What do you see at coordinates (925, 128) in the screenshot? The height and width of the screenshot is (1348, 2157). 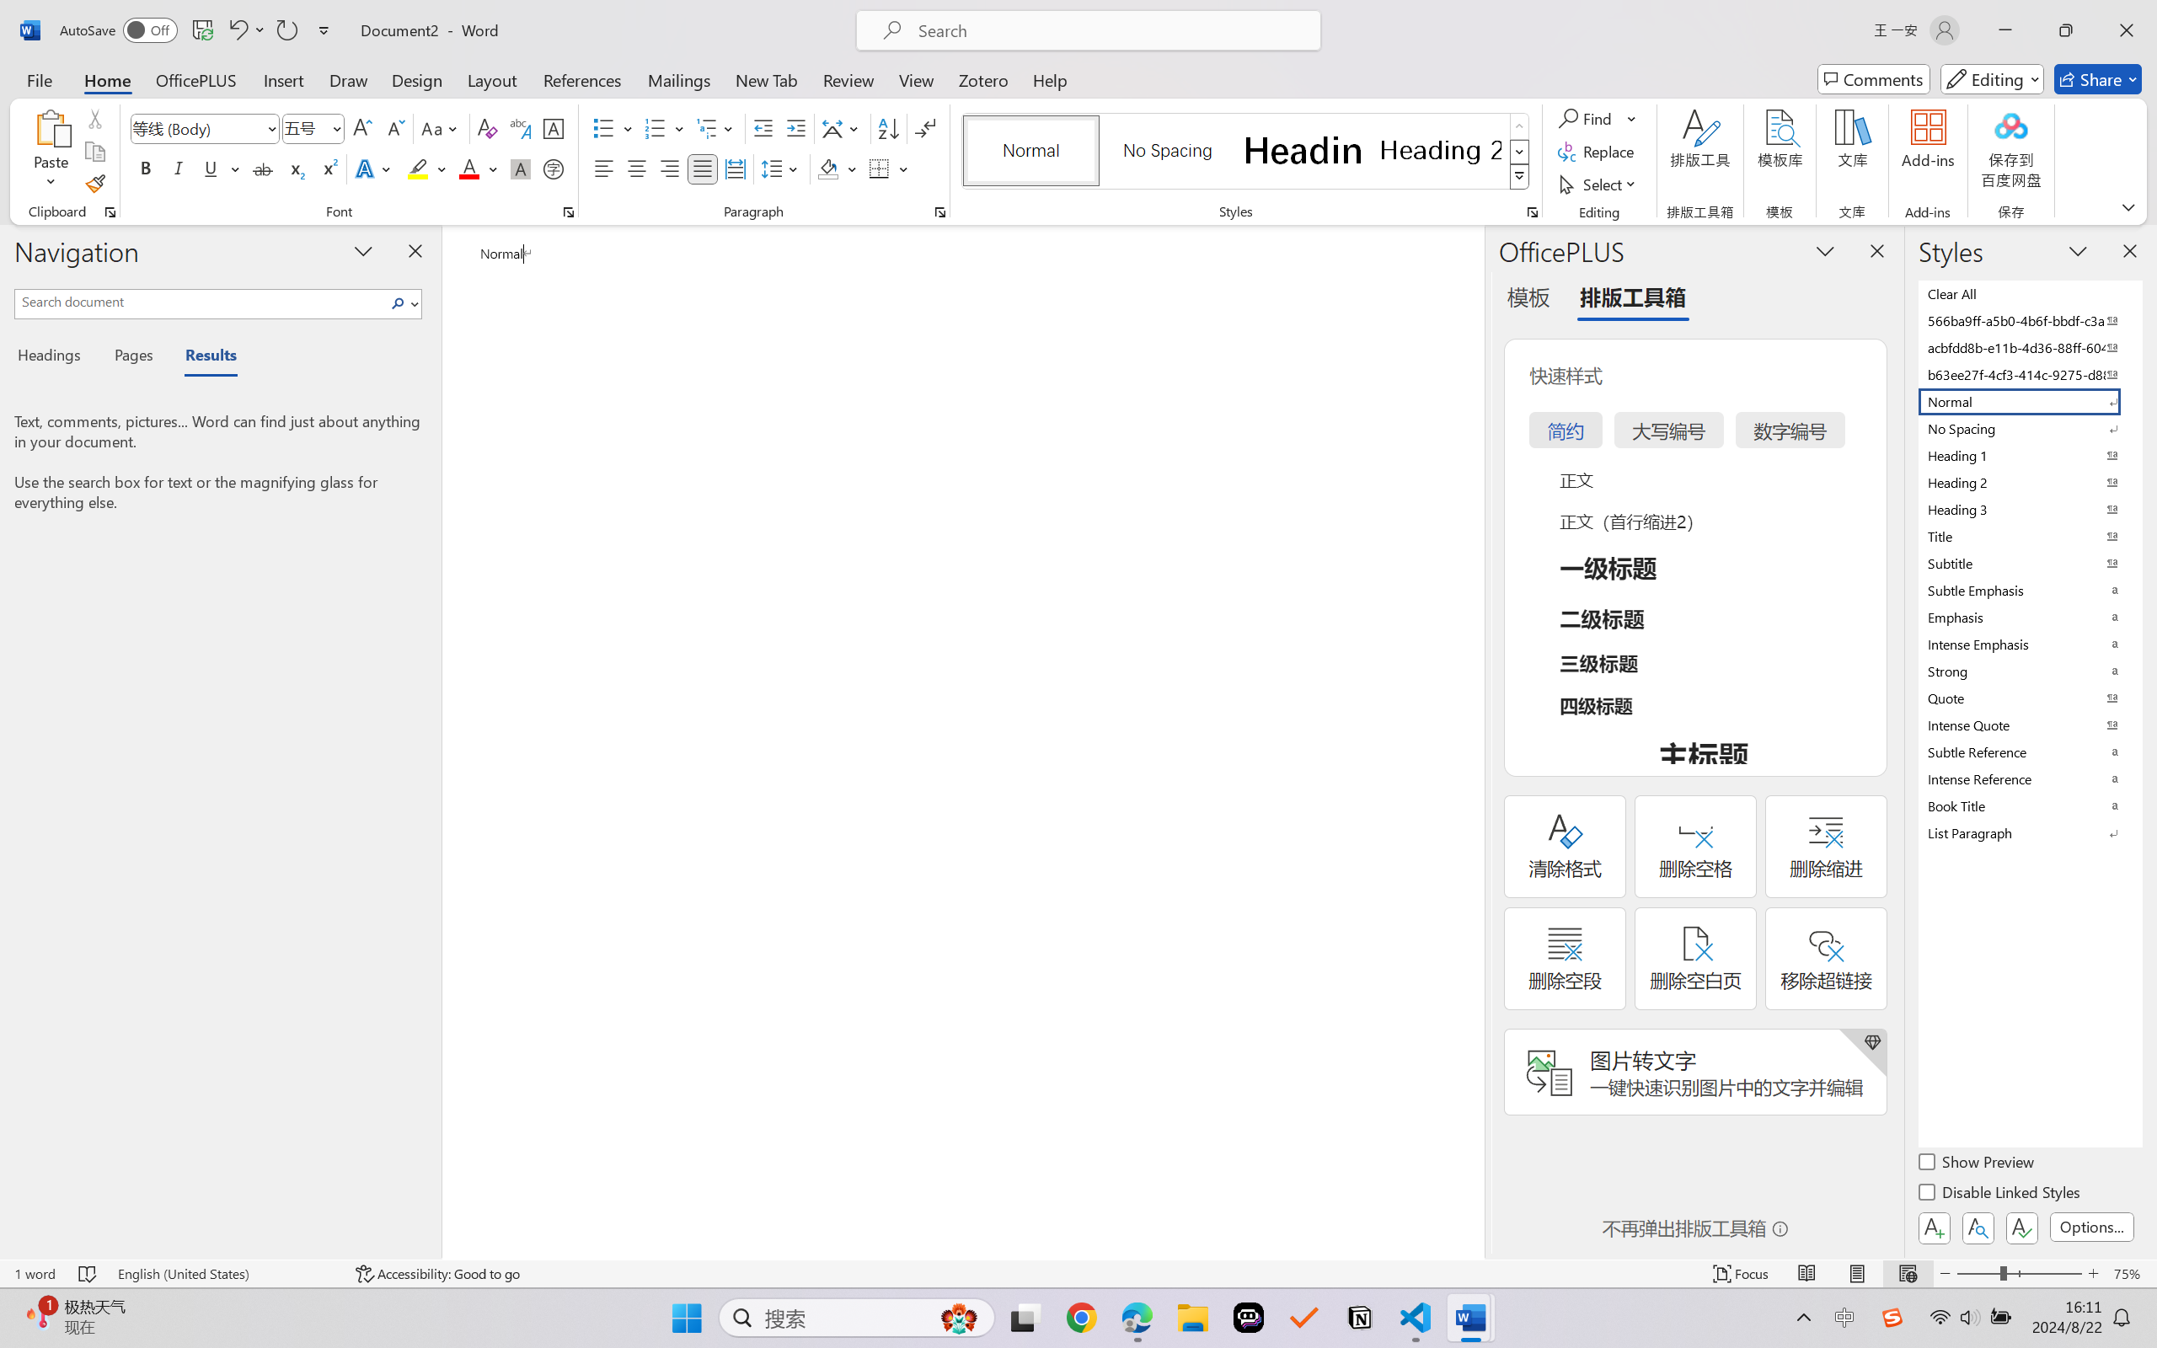 I see `Show/Hide Editing Marks` at bounding box center [925, 128].